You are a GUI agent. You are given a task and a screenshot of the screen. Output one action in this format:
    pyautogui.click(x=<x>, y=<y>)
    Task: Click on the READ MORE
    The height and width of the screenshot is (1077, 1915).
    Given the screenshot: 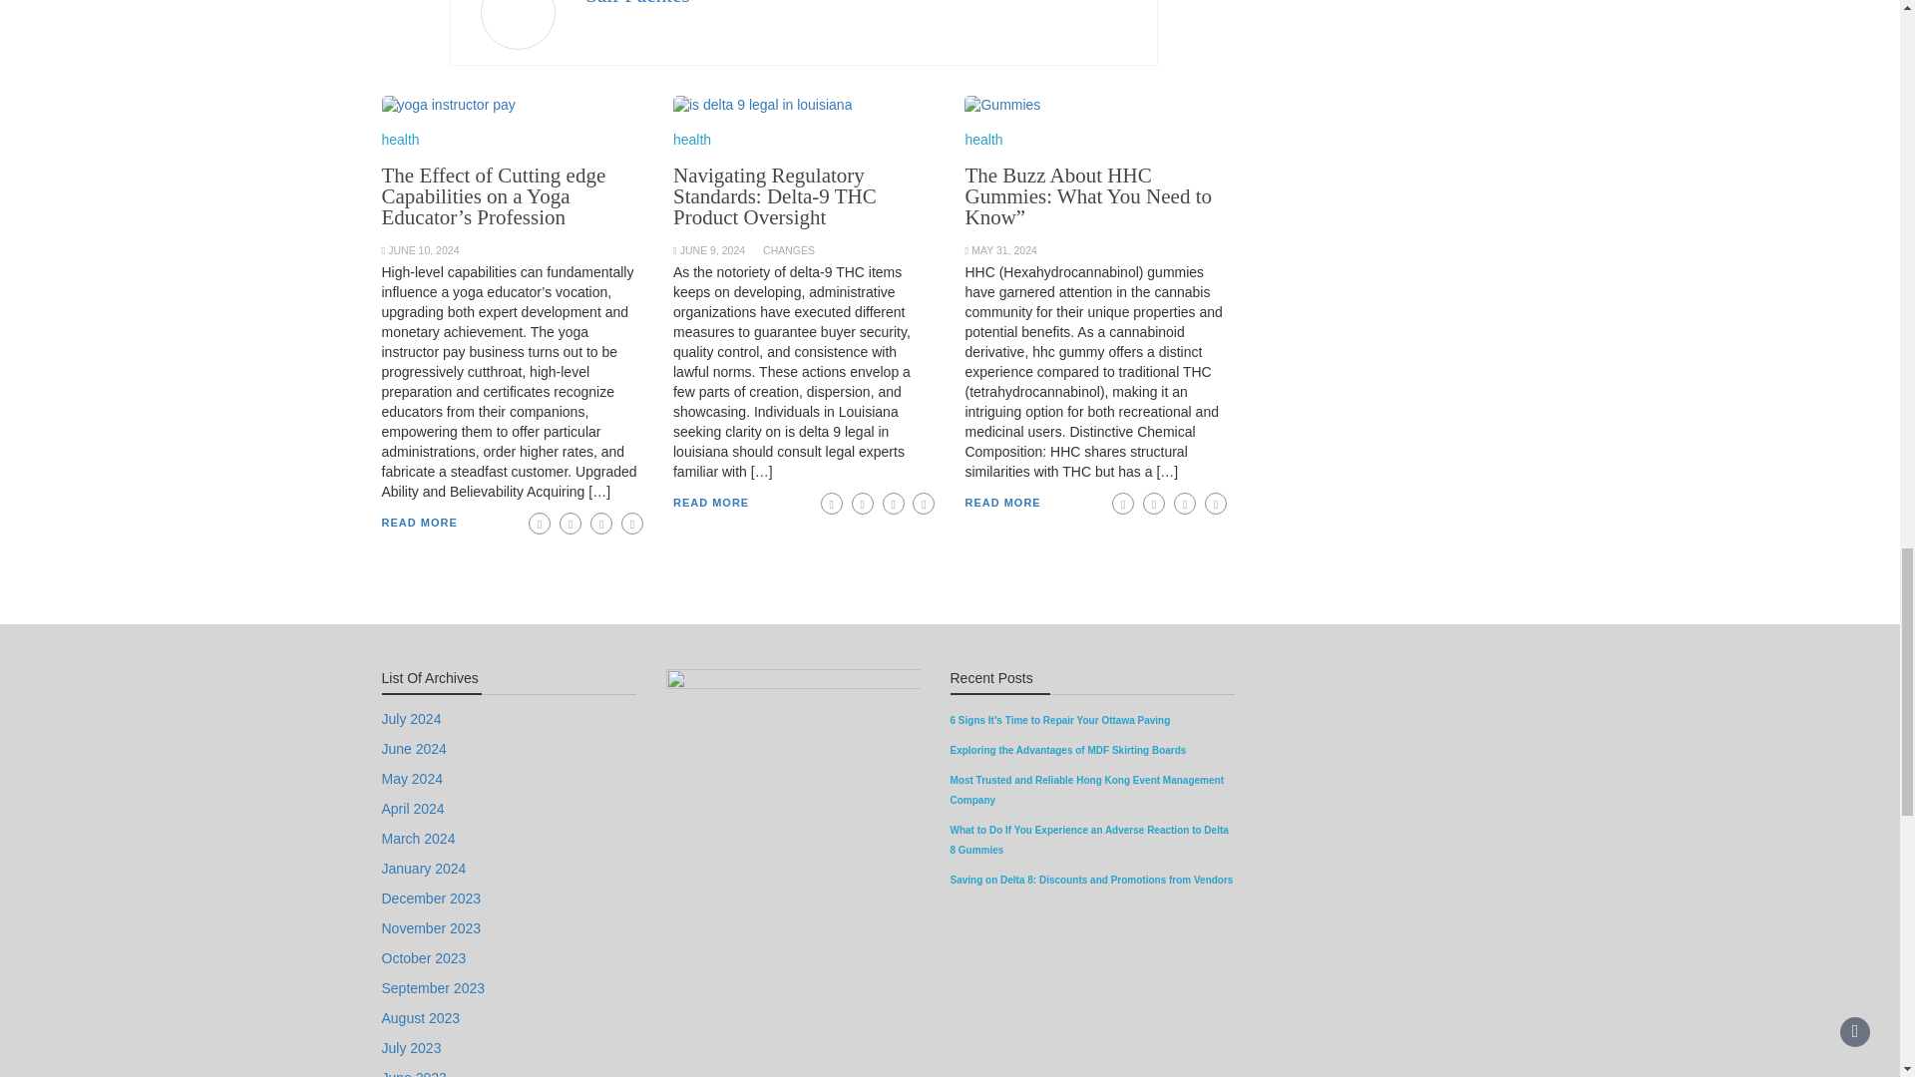 What is the action you would take?
    pyautogui.click(x=419, y=523)
    